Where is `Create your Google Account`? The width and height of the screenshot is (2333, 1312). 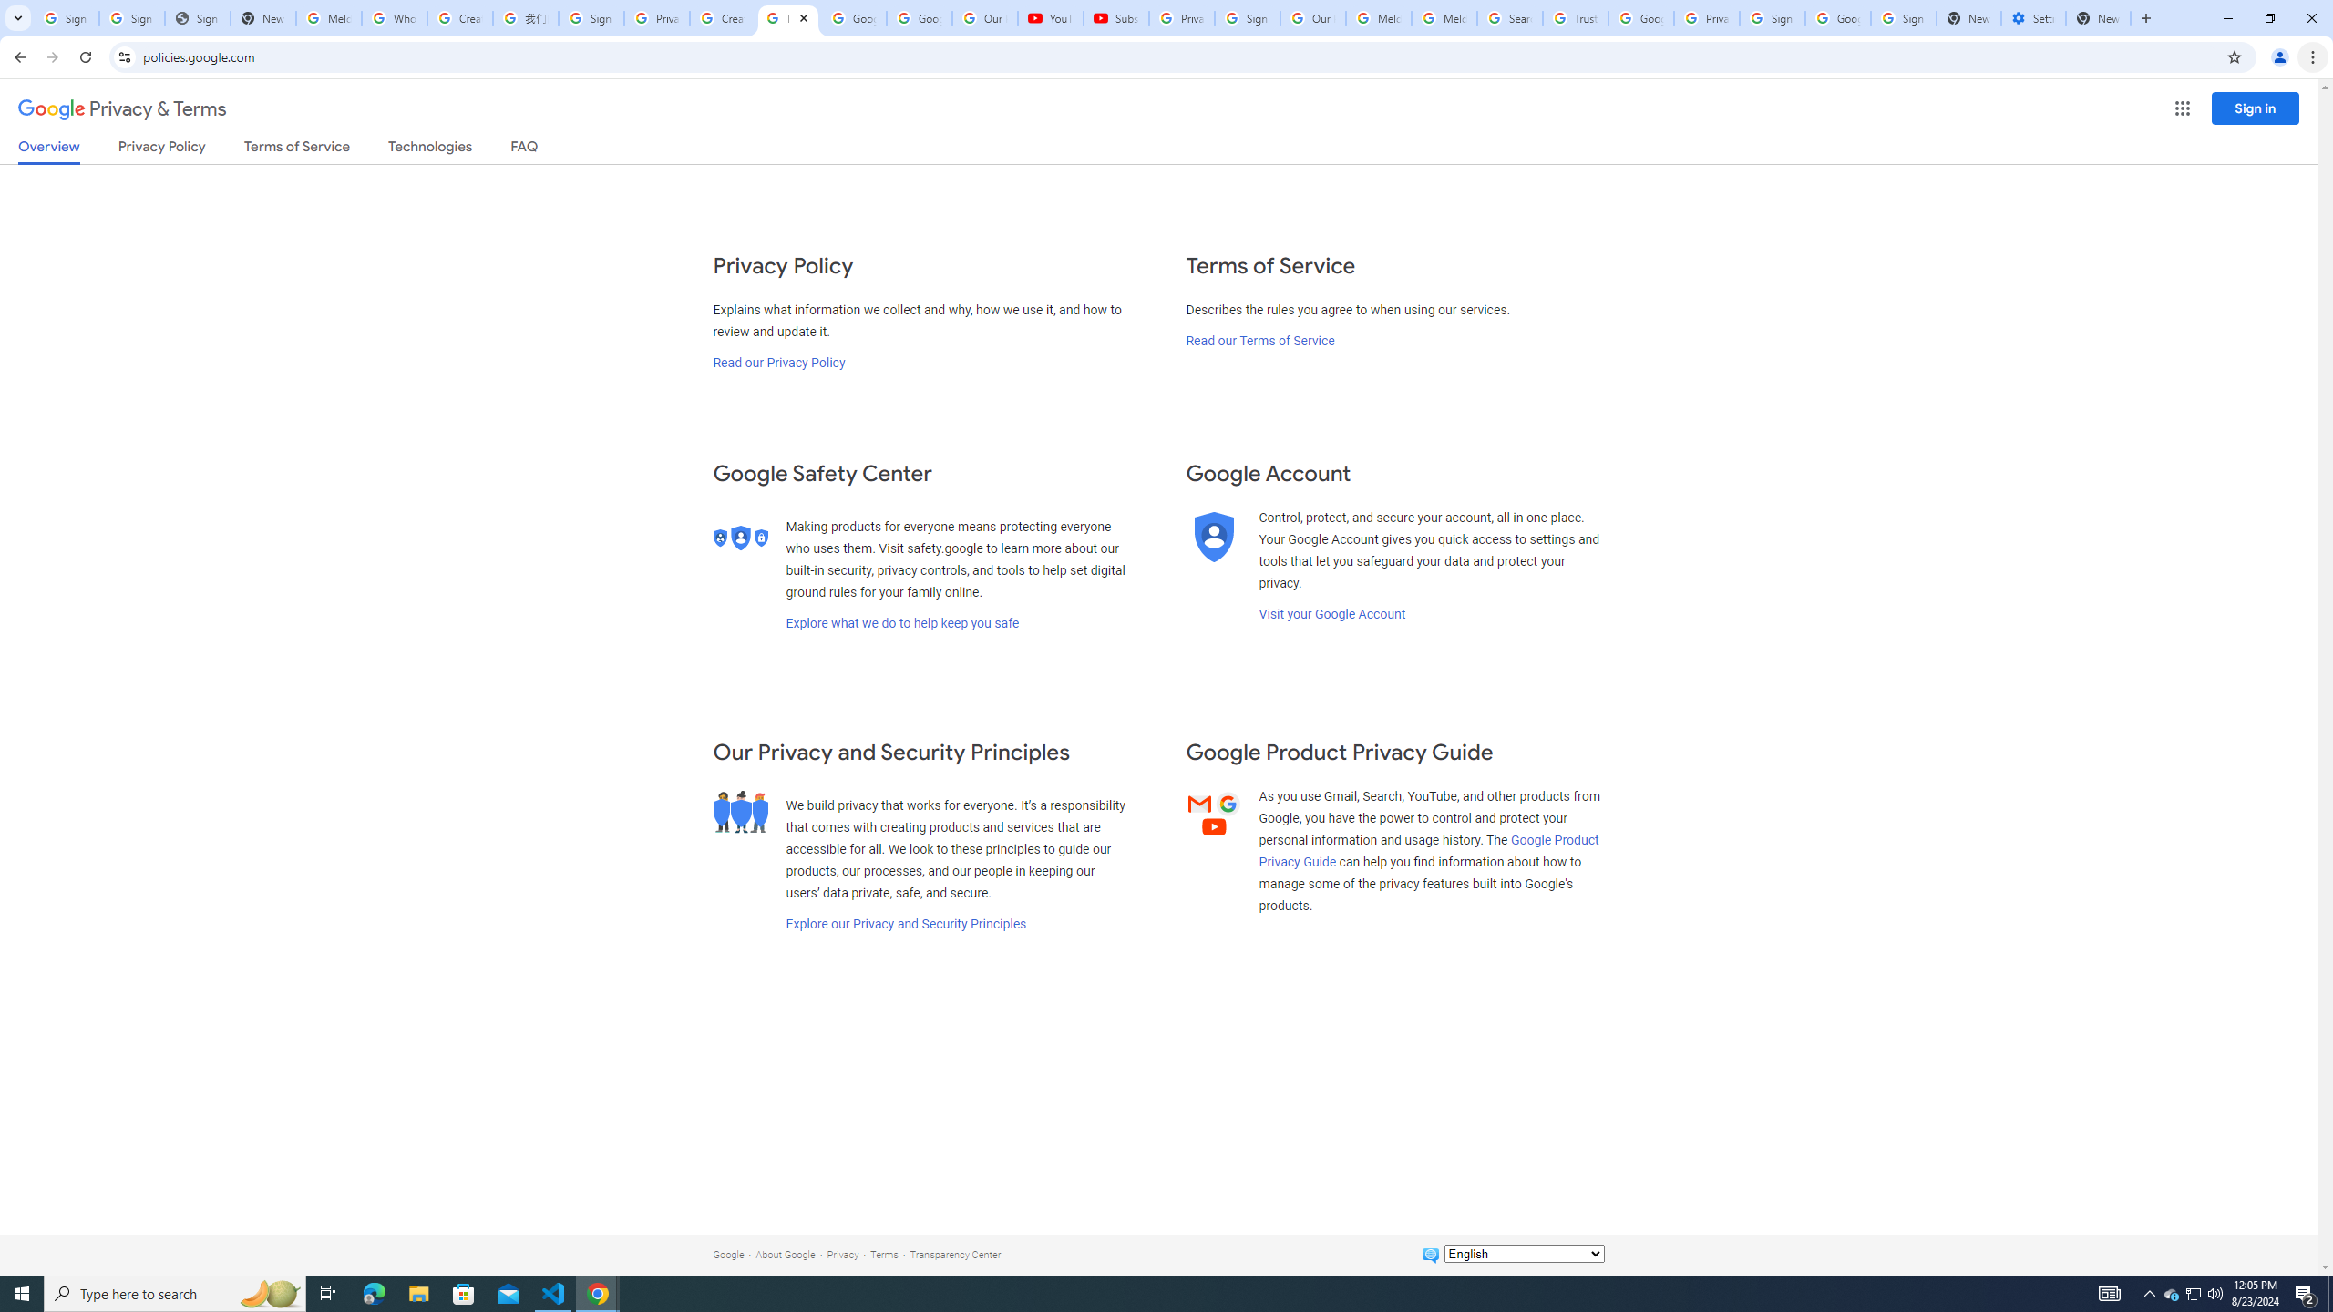
Create your Google Account is located at coordinates (460, 18).